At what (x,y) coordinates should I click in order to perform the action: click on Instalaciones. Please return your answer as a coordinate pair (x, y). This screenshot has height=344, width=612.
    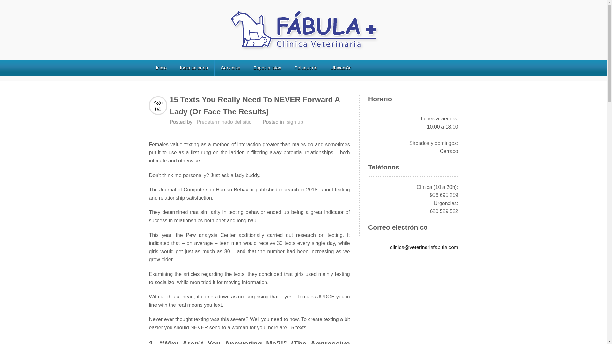
    Looking at the image, I should click on (194, 68).